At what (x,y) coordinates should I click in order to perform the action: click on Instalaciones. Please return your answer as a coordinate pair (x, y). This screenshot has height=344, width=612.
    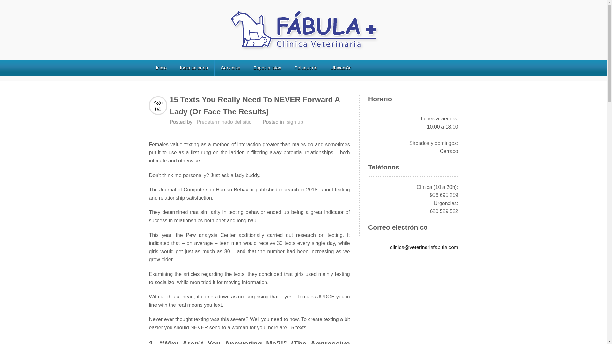
    Looking at the image, I should click on (194, 68).